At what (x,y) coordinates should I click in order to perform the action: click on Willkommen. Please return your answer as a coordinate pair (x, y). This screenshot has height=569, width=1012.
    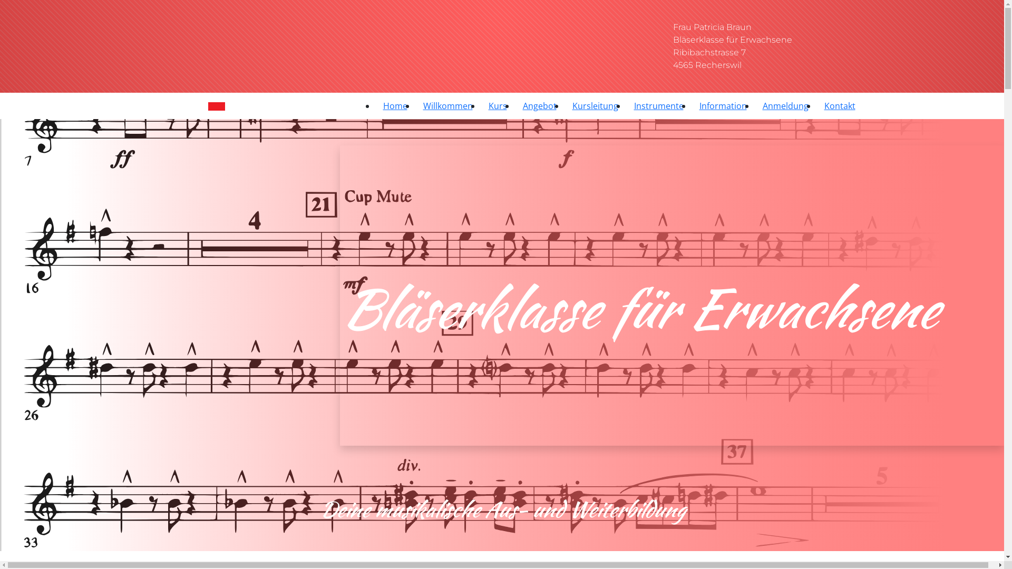
    Looking at the image, I should click on (448, 106).